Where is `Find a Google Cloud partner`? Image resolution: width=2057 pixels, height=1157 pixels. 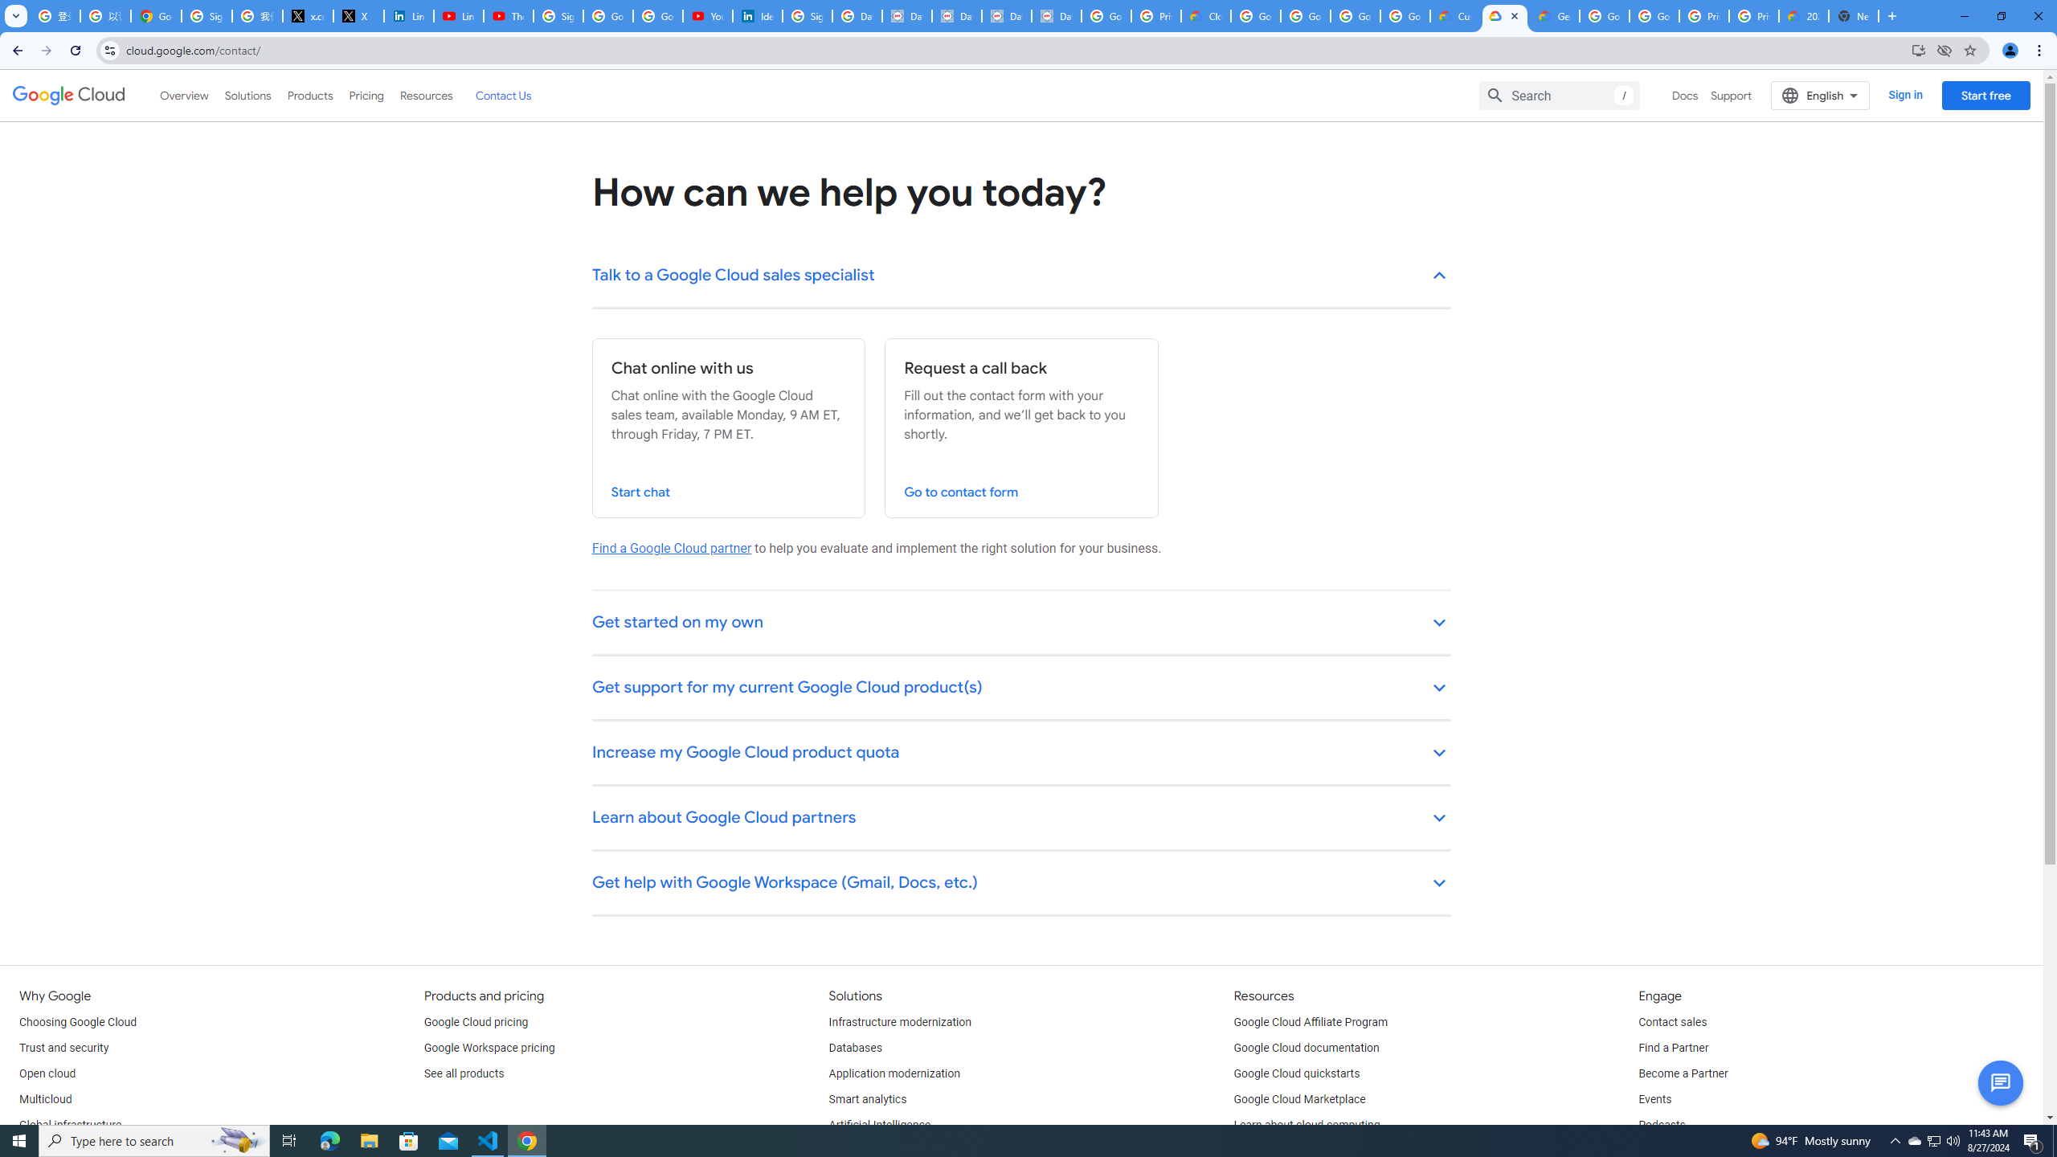
Find a Google Cloud partner is located at coordinates (672, 548).